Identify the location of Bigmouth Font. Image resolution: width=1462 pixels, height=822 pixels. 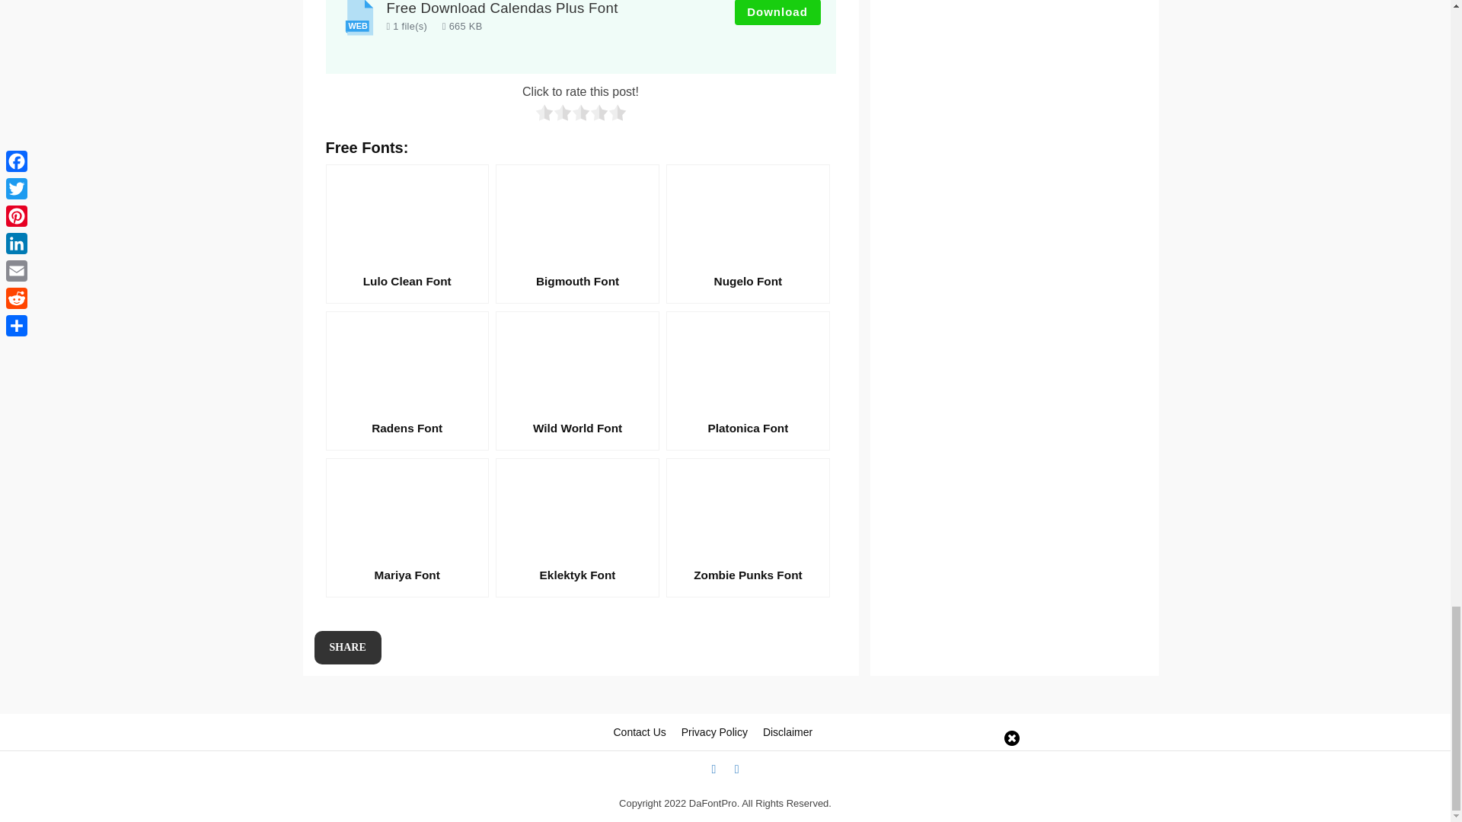
(577, 234).